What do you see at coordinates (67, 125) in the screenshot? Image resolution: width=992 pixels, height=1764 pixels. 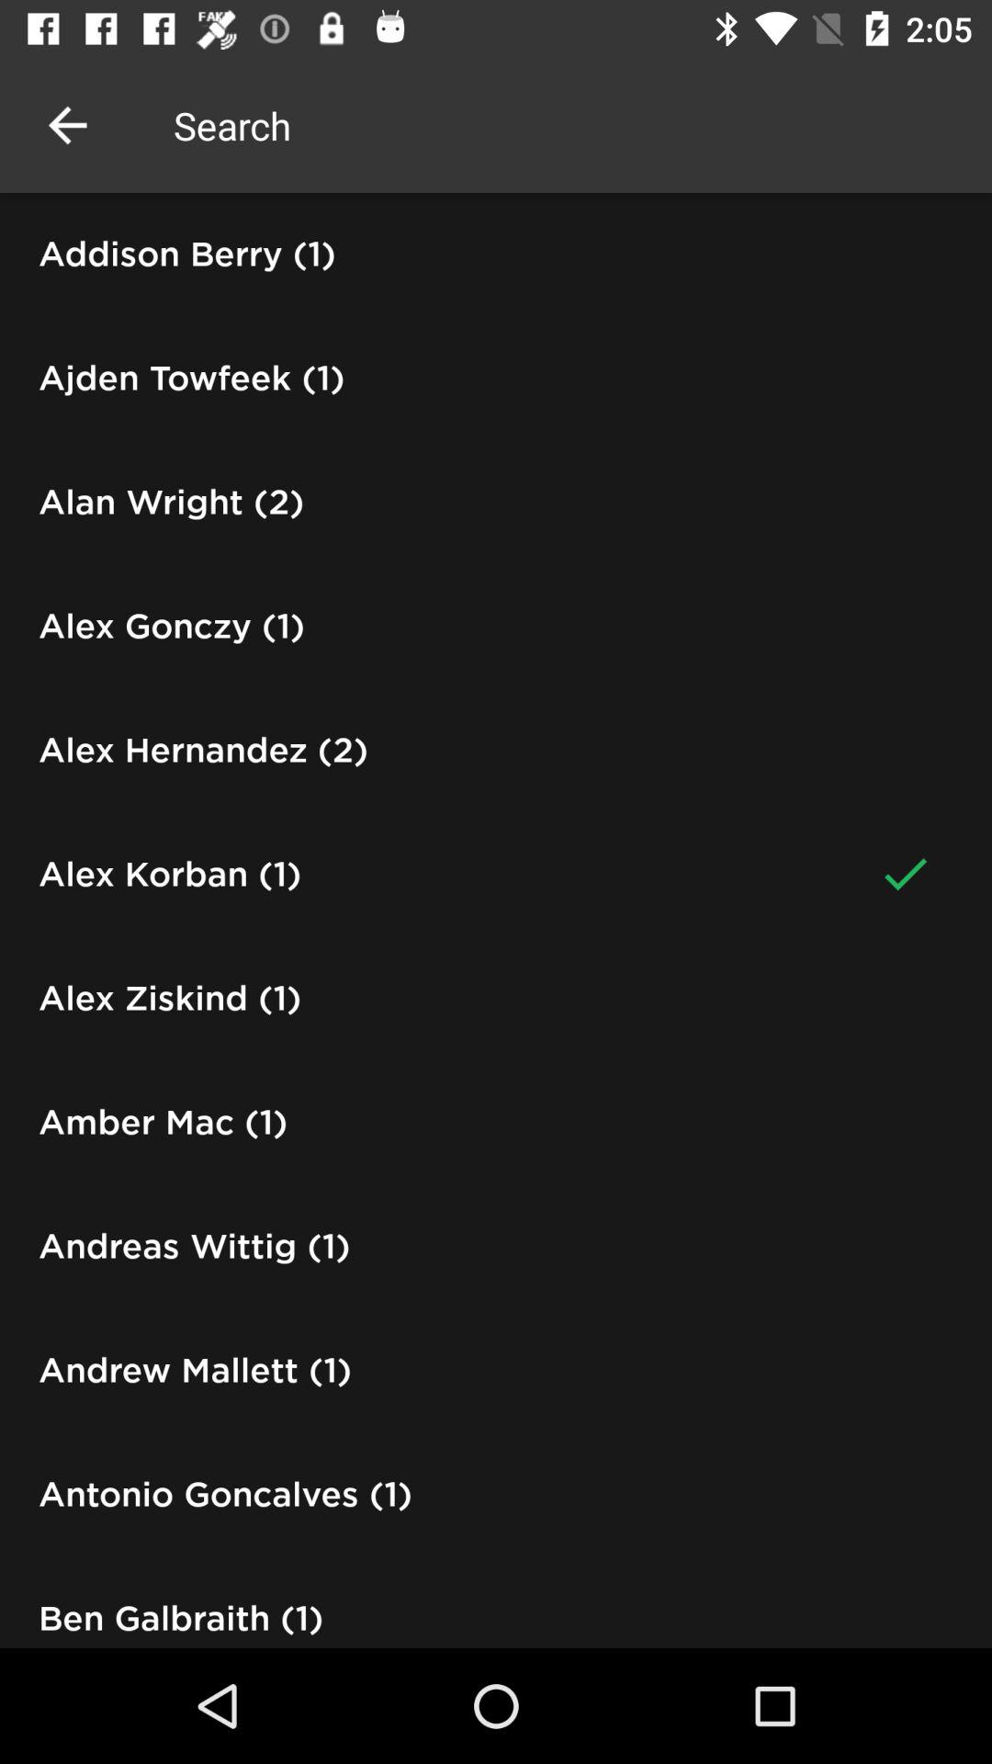 I see `open the icon next to the search icon` at bounding box center [67, 125].